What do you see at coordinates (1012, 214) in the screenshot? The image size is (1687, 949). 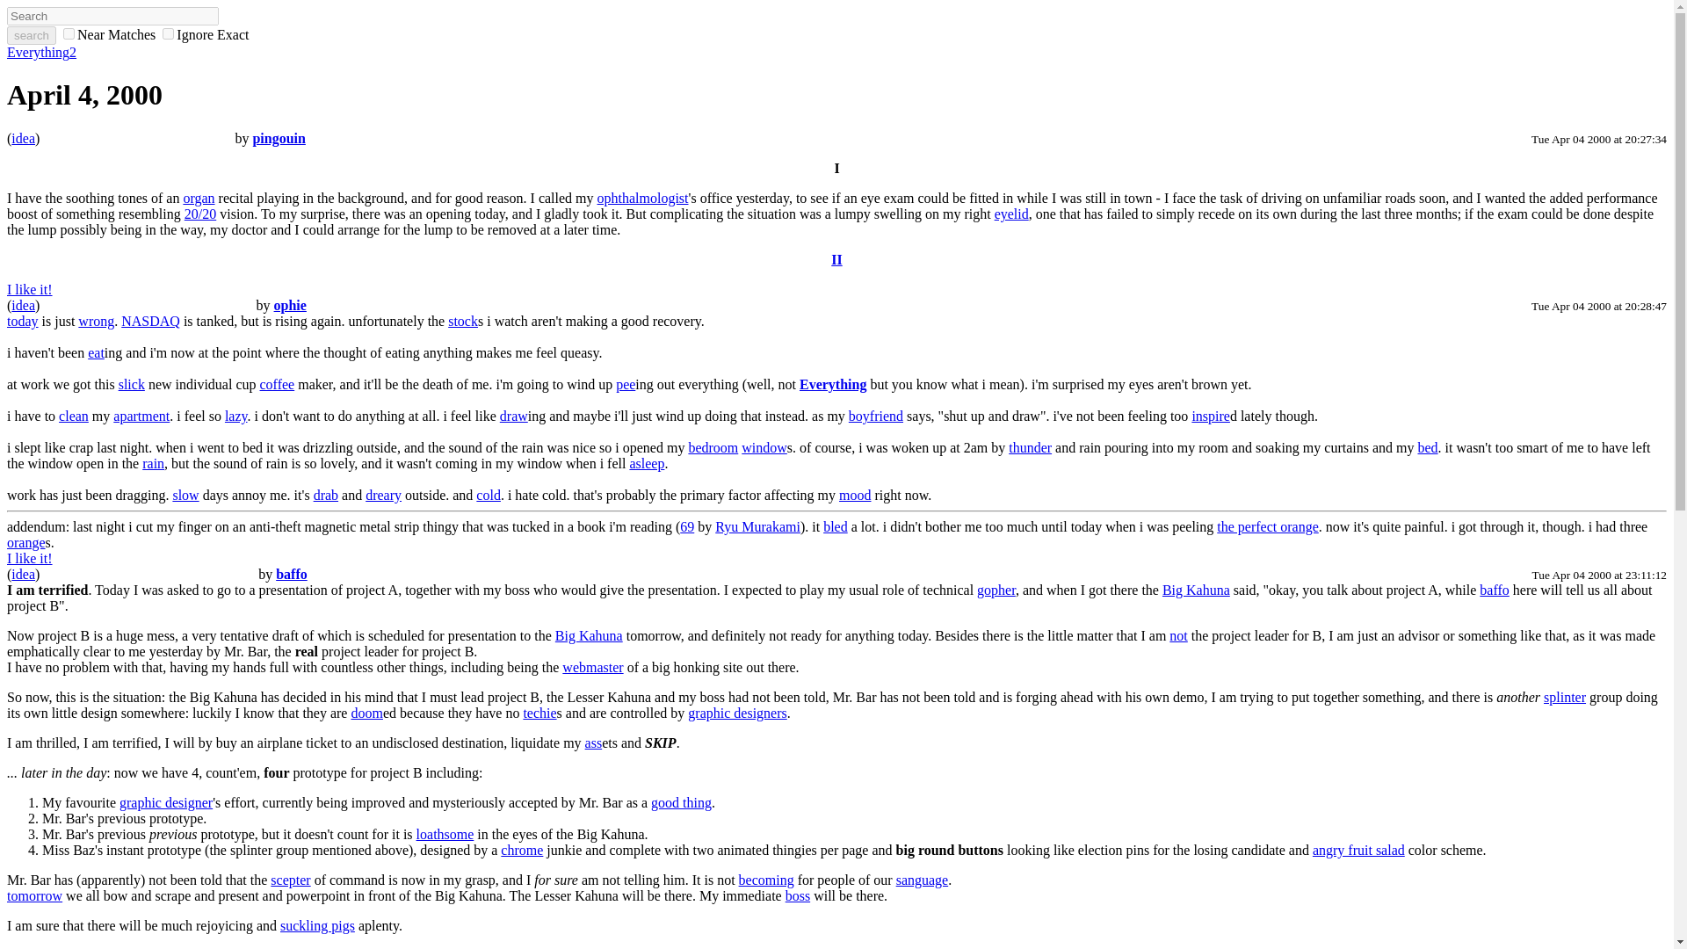 I see `eyelid` at bounding box center [1012, 214].